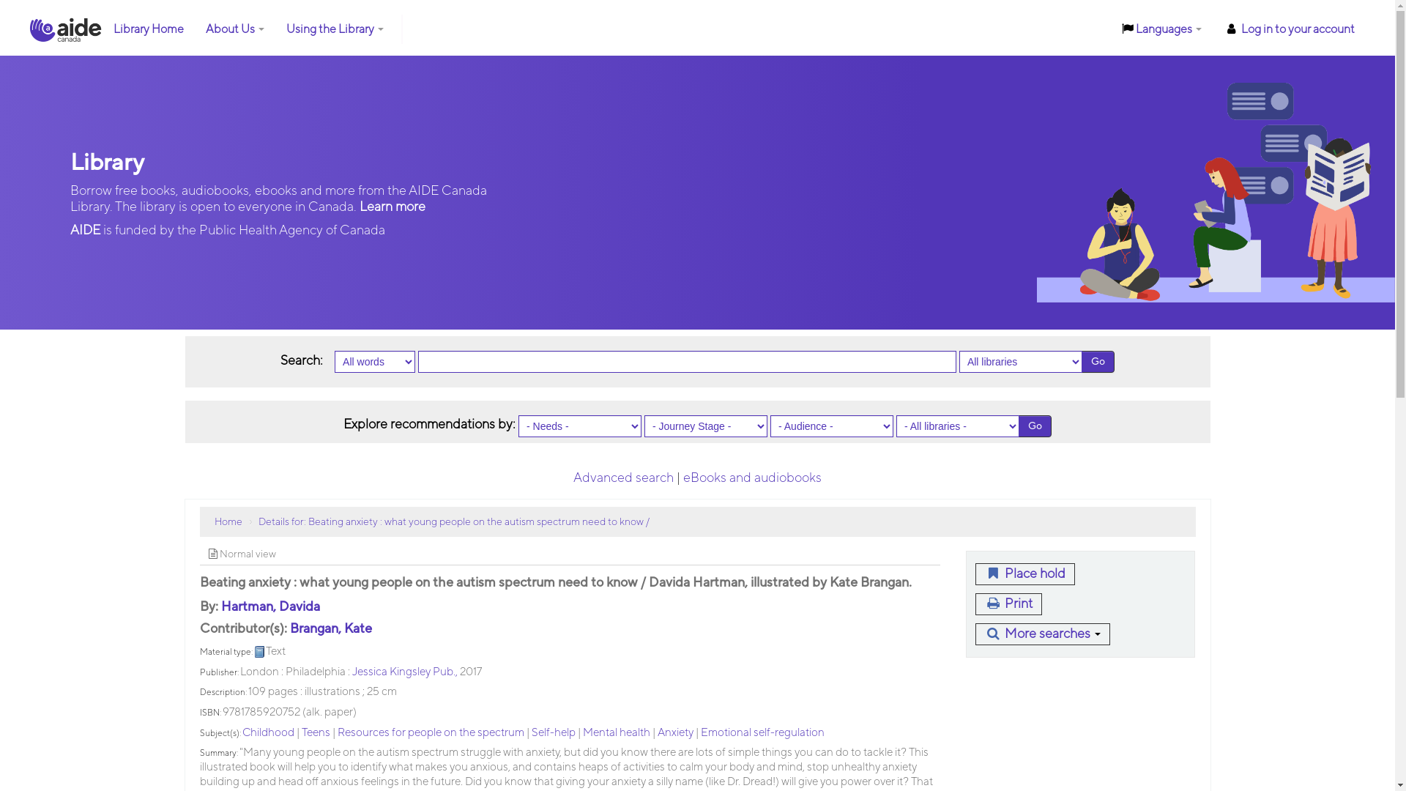  I want to click on AIDE, so click(86, 230).